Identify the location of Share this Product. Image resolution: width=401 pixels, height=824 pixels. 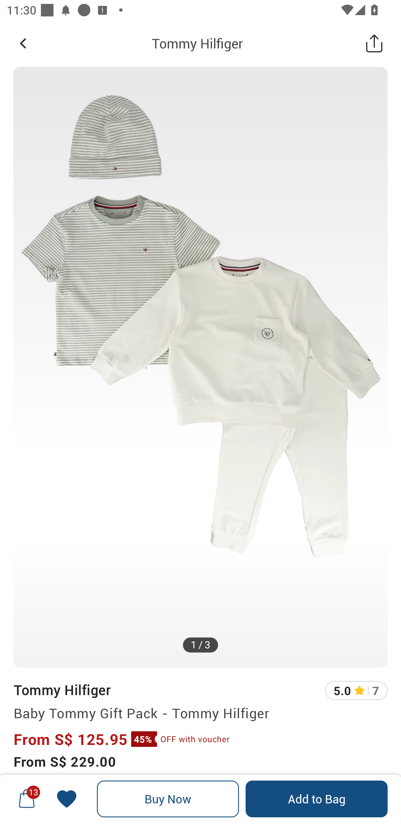
(374, 43).